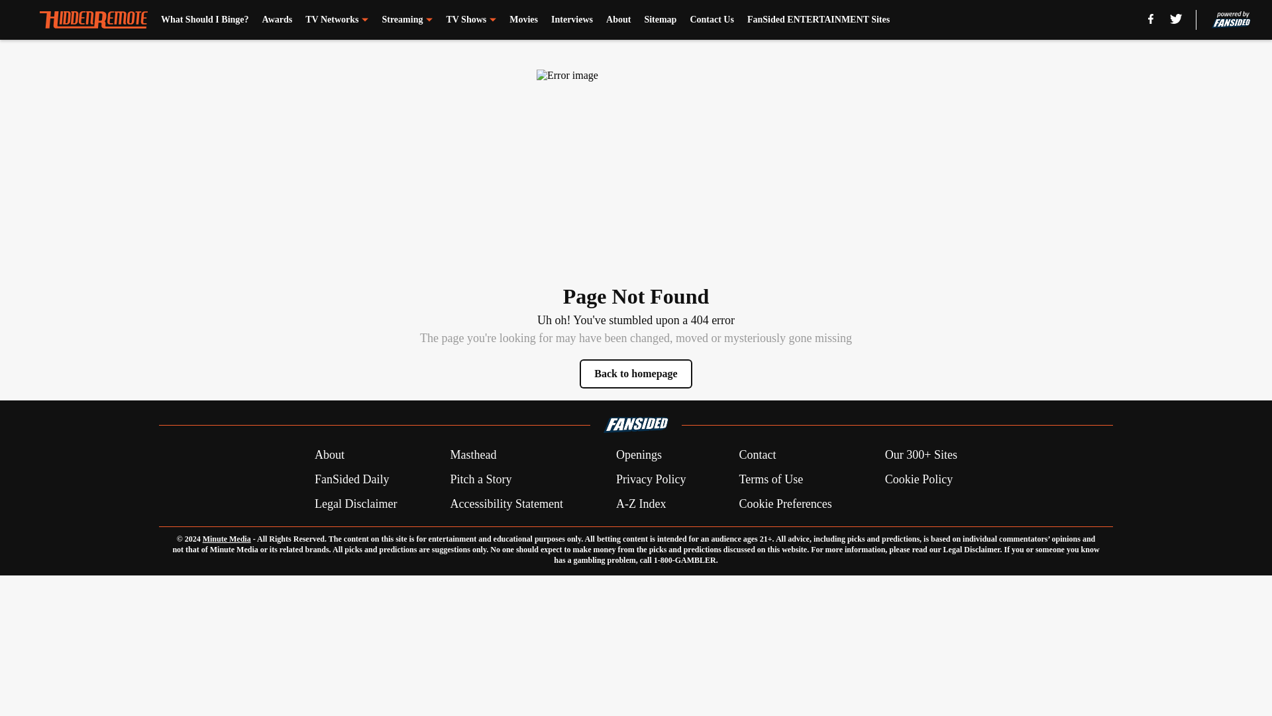  What do you see at coordinates (277, 20) in the screenshot?
I see `Awards` at bounding box center [277, 20].